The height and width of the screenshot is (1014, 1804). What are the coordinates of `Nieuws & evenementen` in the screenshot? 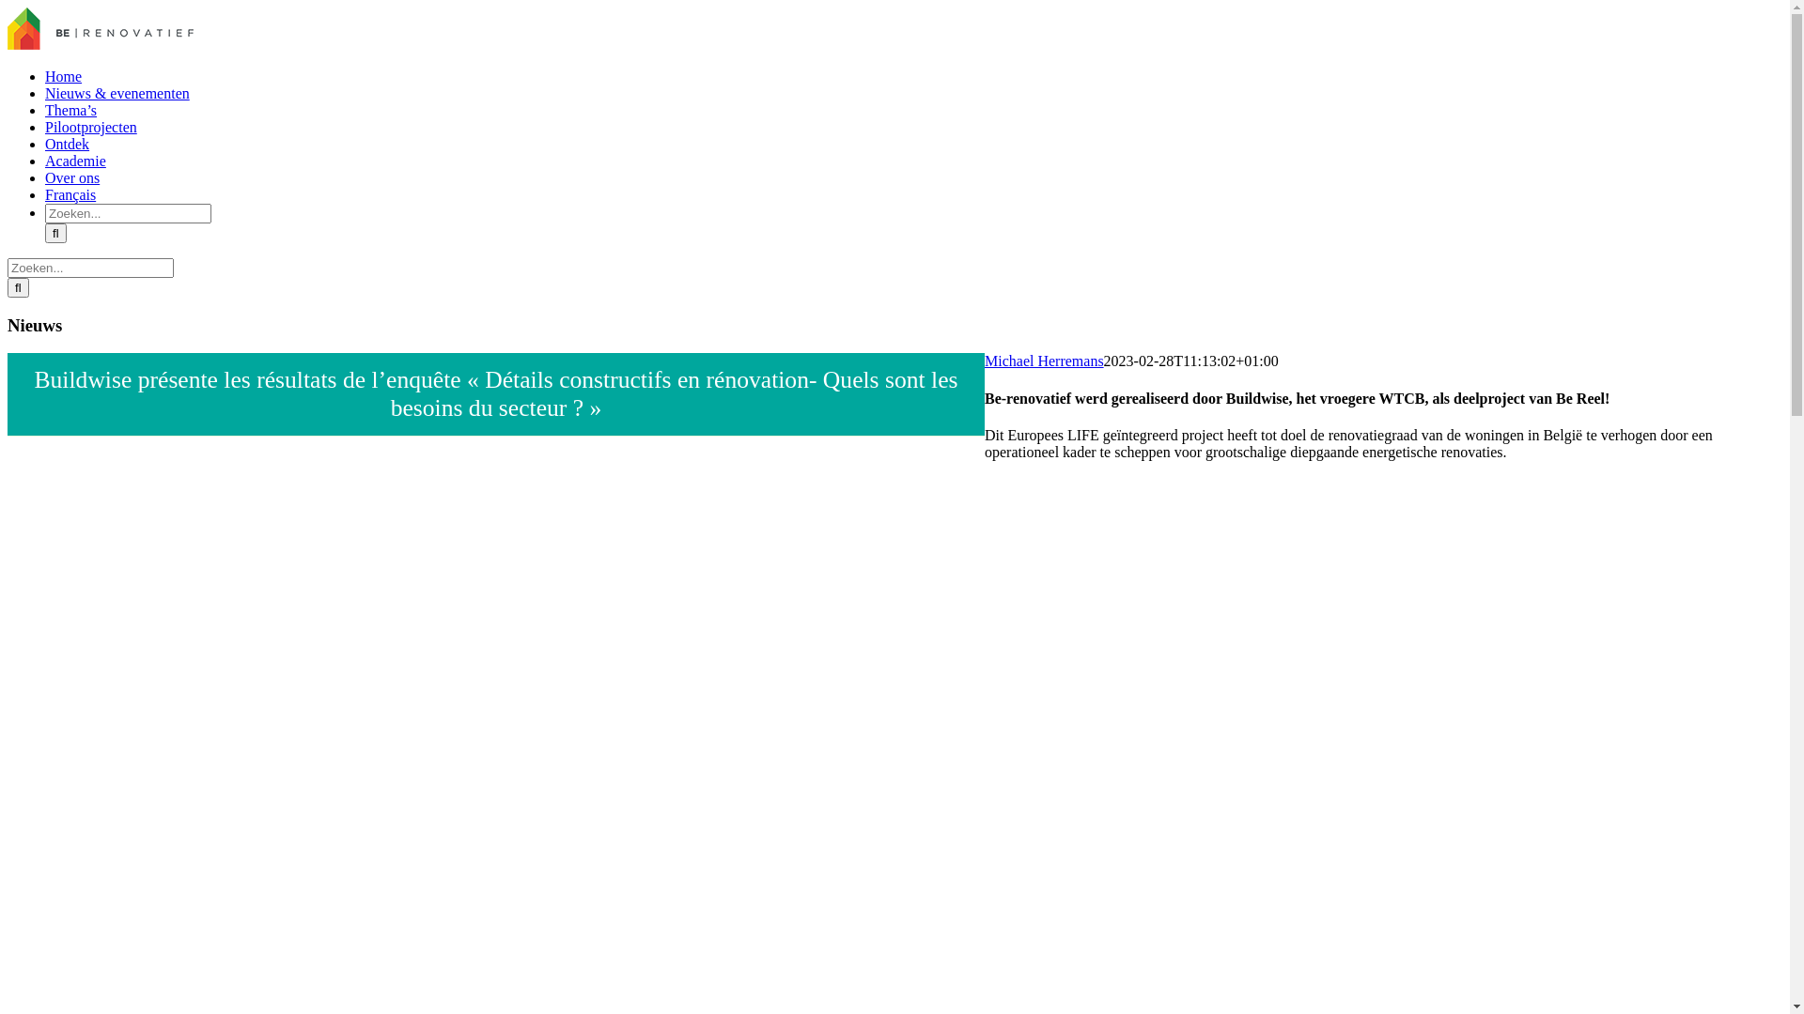 It's located at (117, 94).